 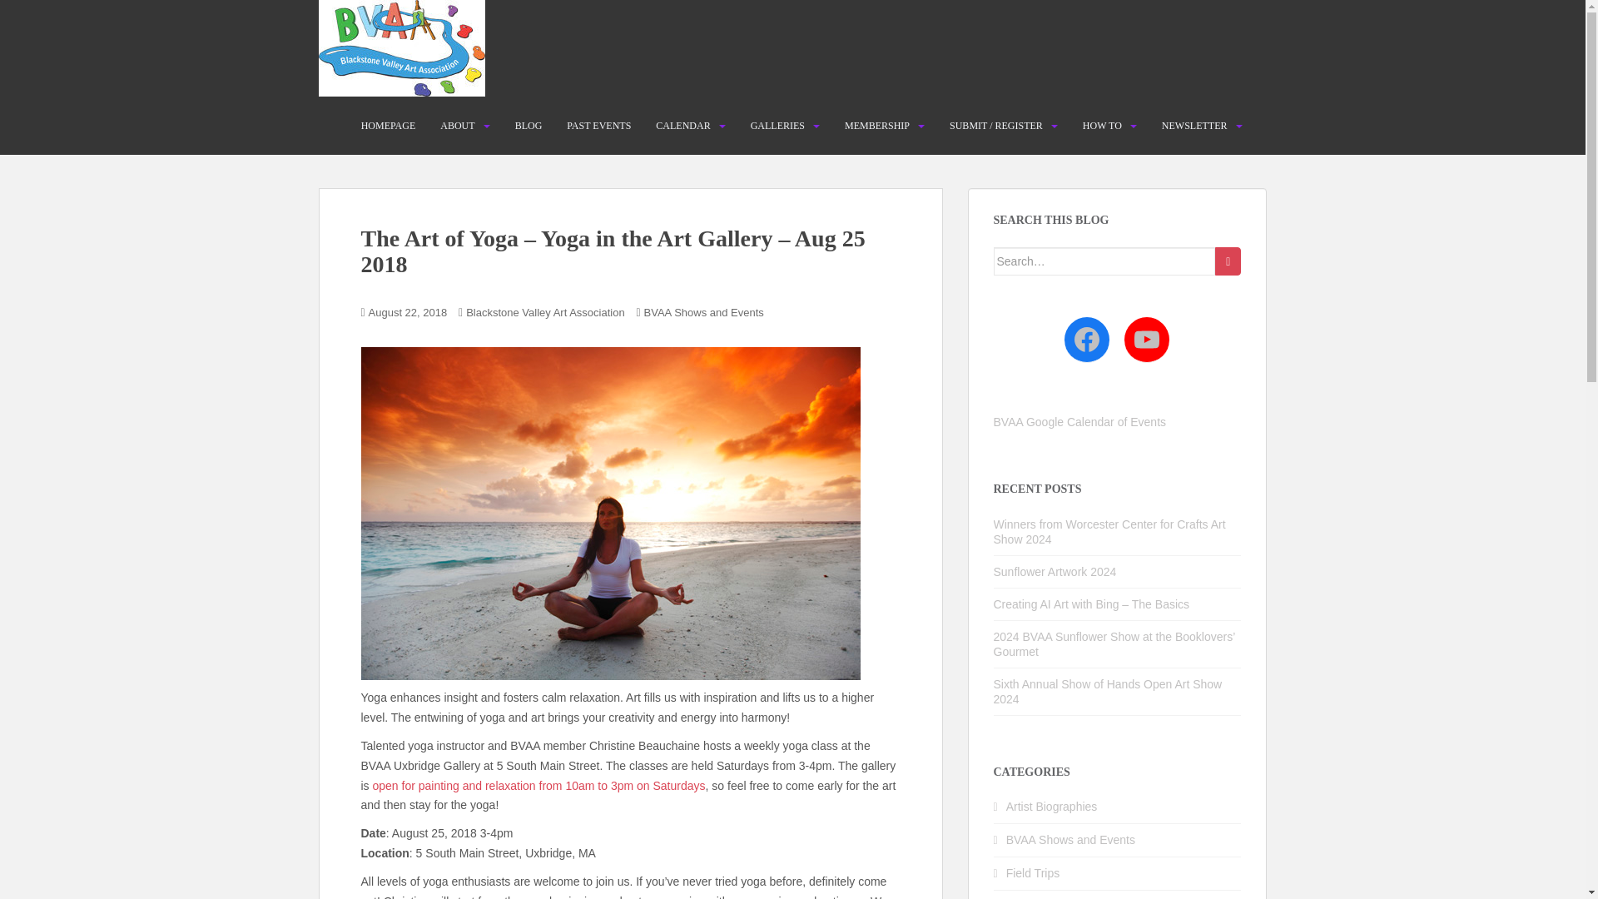 What do you see at coordinates (777, 125) in the screenshot?
I see `GALLERIES` at bounding box center [777, 125].